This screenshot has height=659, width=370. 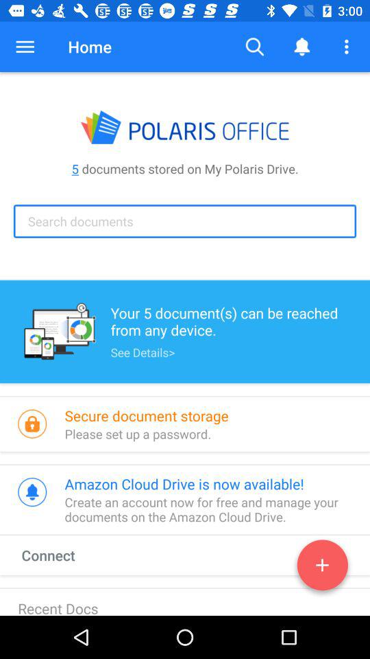 I want to click on turn off item next to connect icon, so click(x=322, y=568).